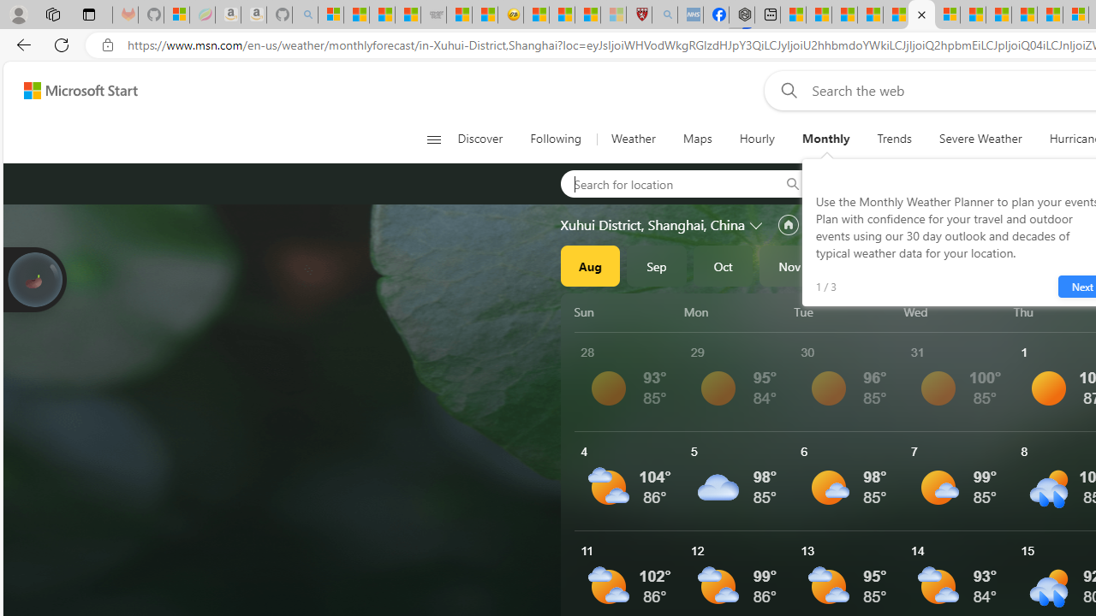 The image size is (1096, 616). I want to click on Combat Siege, so click(433, 15).